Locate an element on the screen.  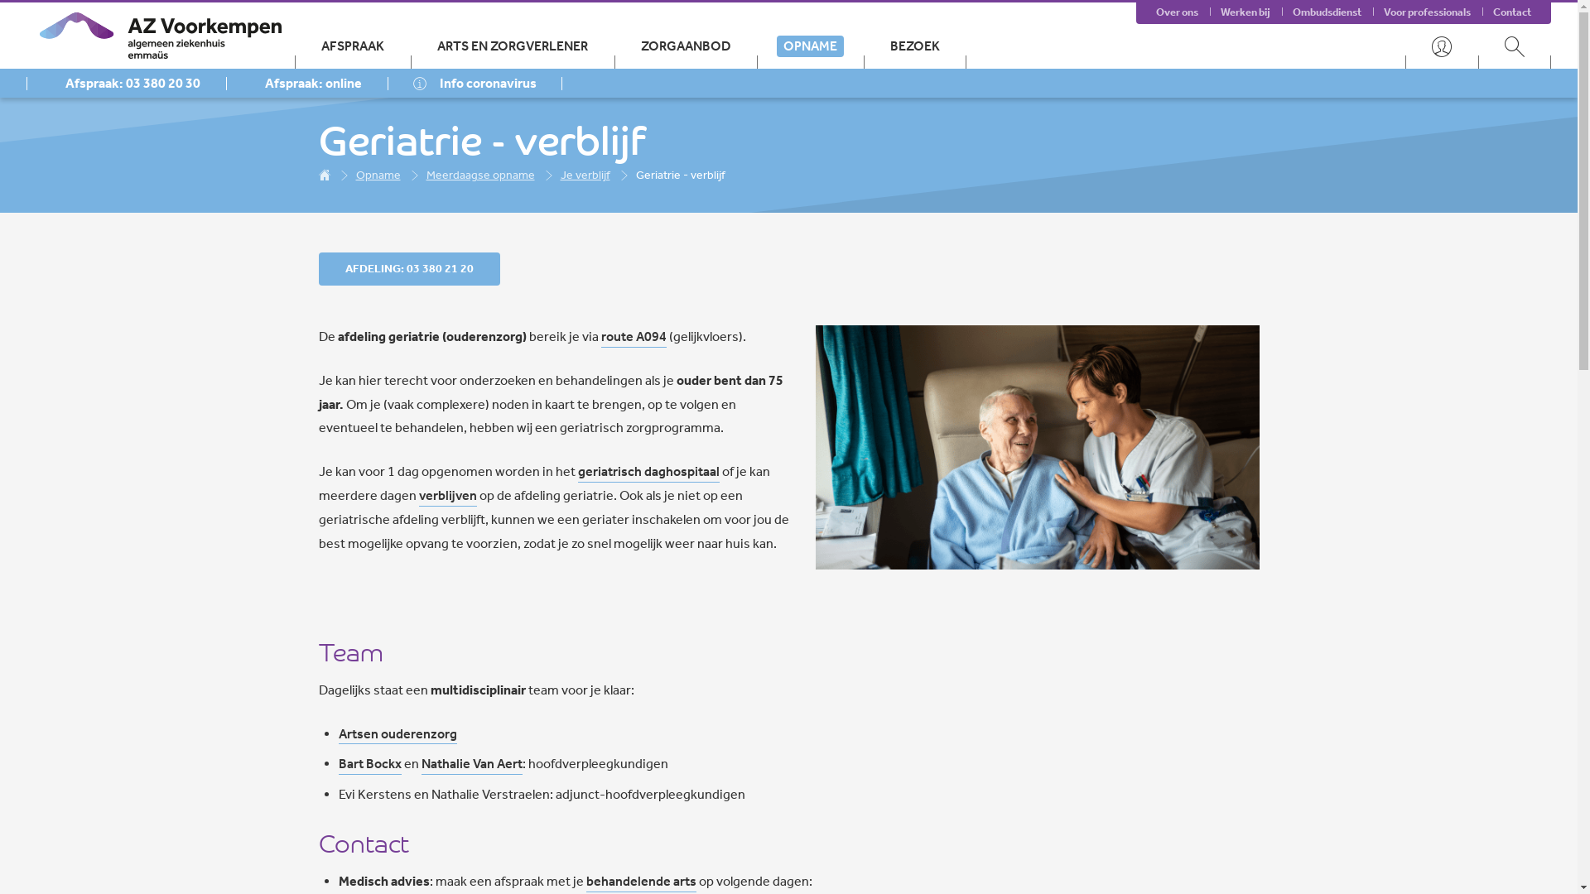
Contact is located at coordinates (1512, 12).